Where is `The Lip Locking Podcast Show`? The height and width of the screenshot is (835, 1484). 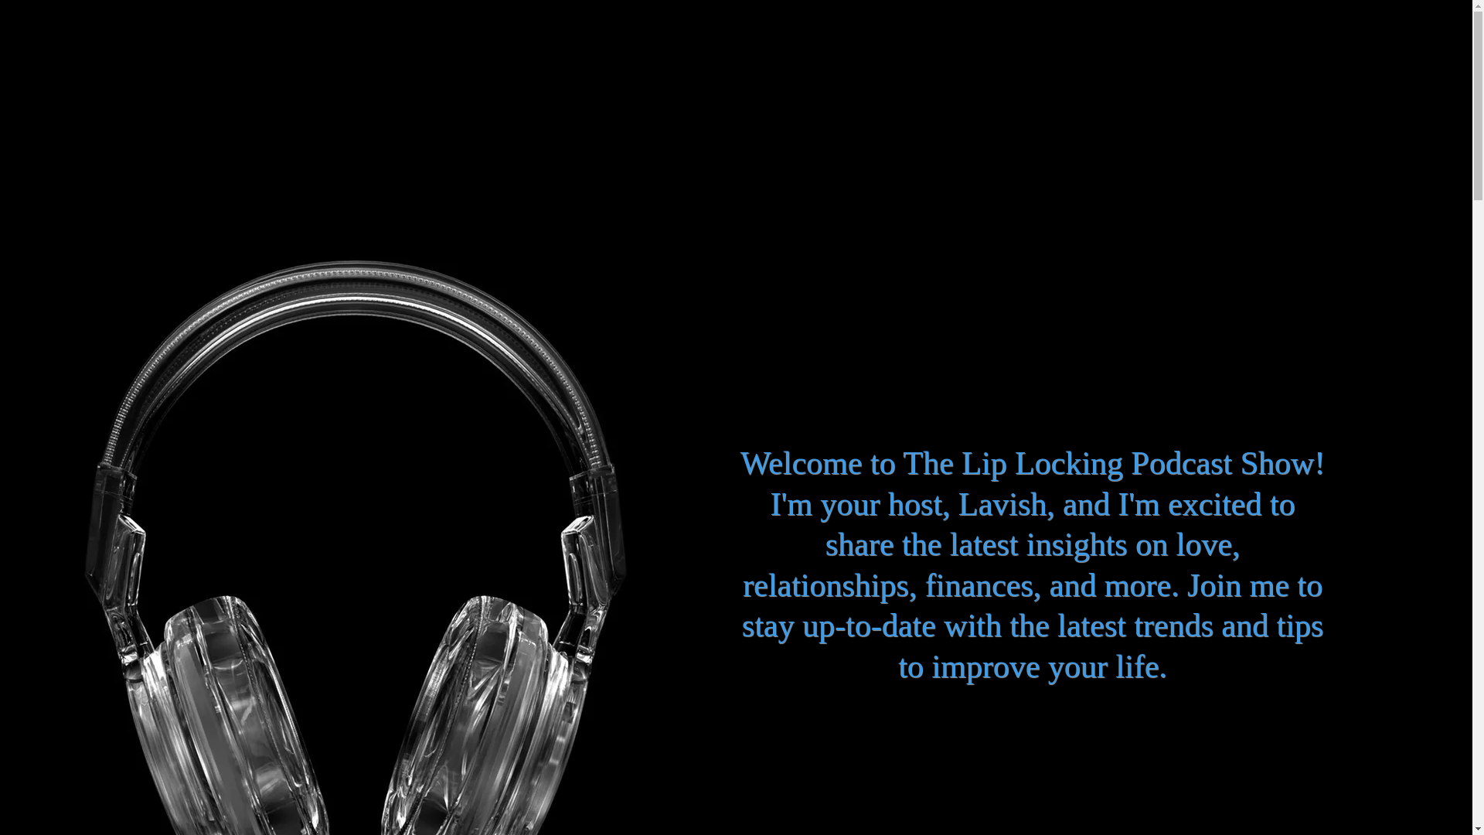 The Lip Locking Podcast Show is located at coordinates (43, 53).